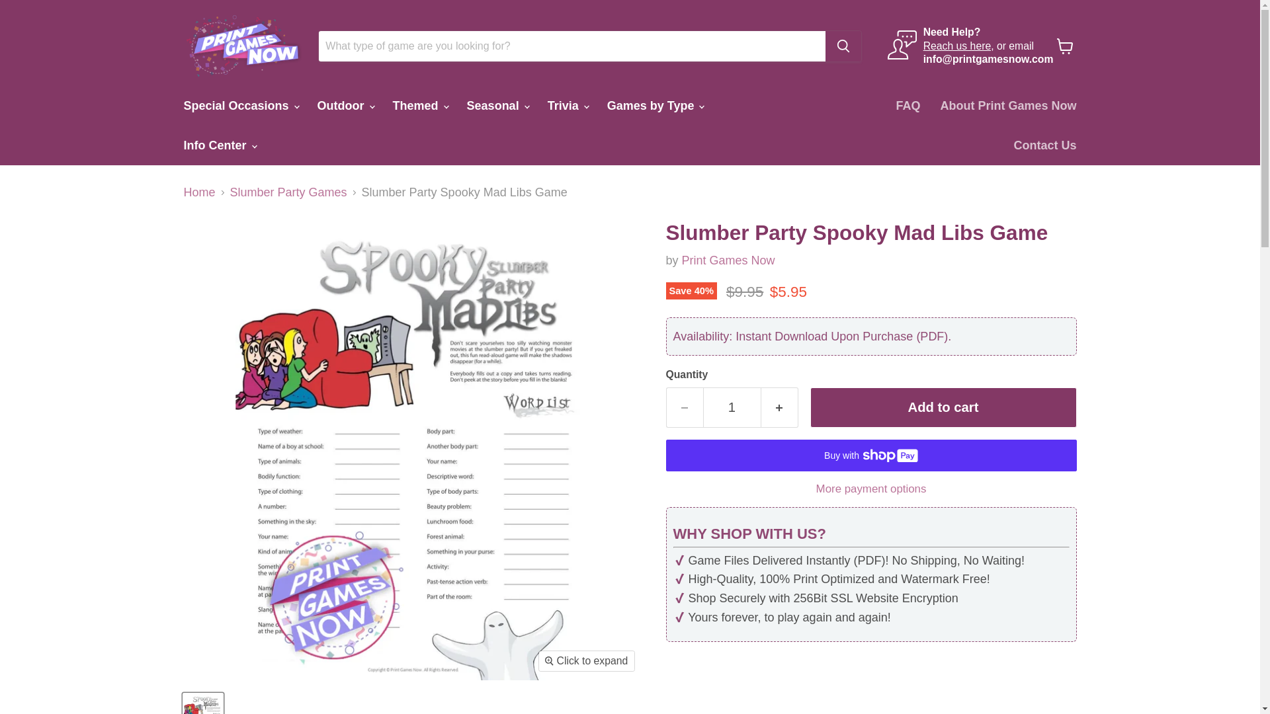 The height and width of the screenshot is (714, 1270). Describe the element at coordinates (732, 407) in the screenshot. I see `1` at that location.